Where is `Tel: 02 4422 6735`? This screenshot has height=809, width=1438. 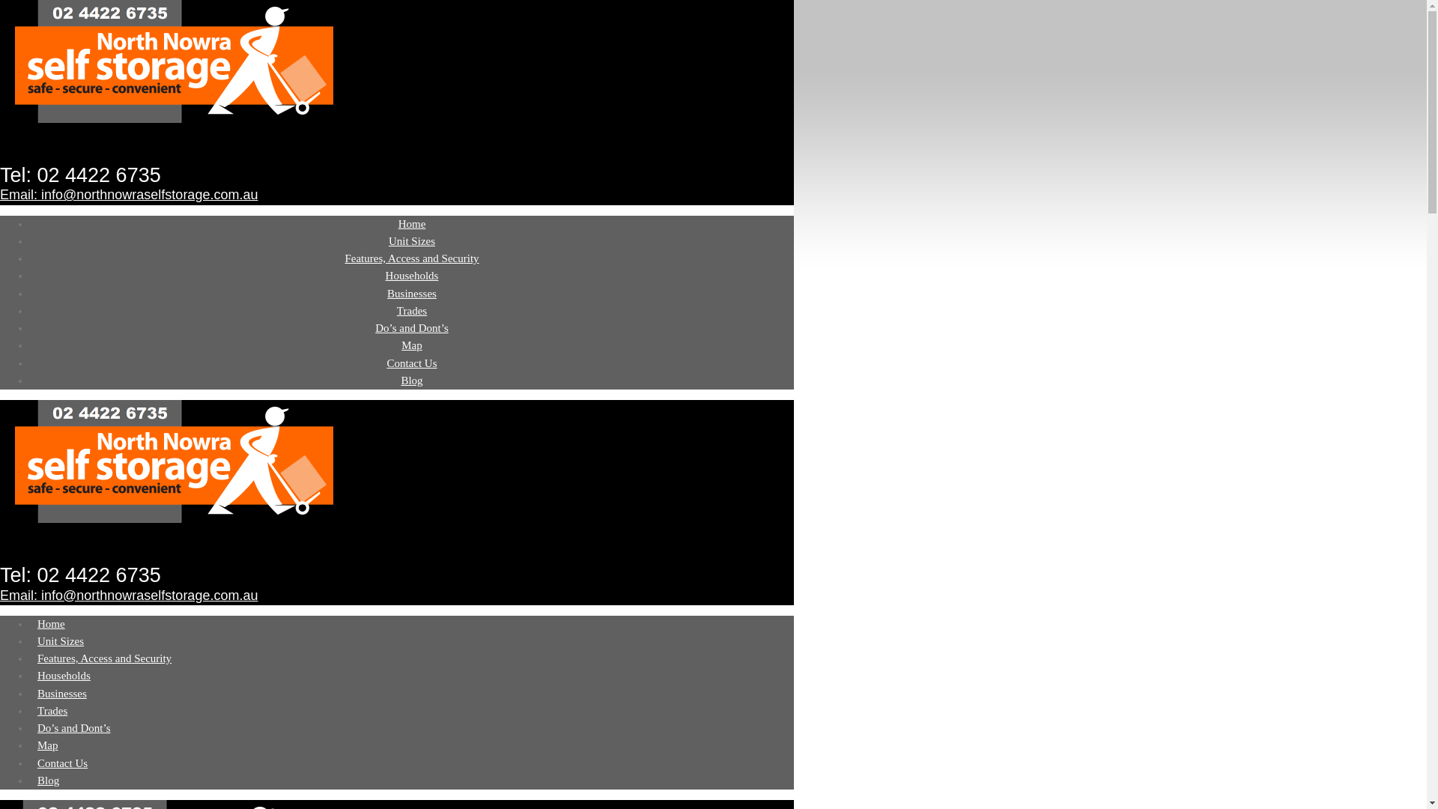 Tel: 02 4422 6735 is located at coordinates (81, 175).